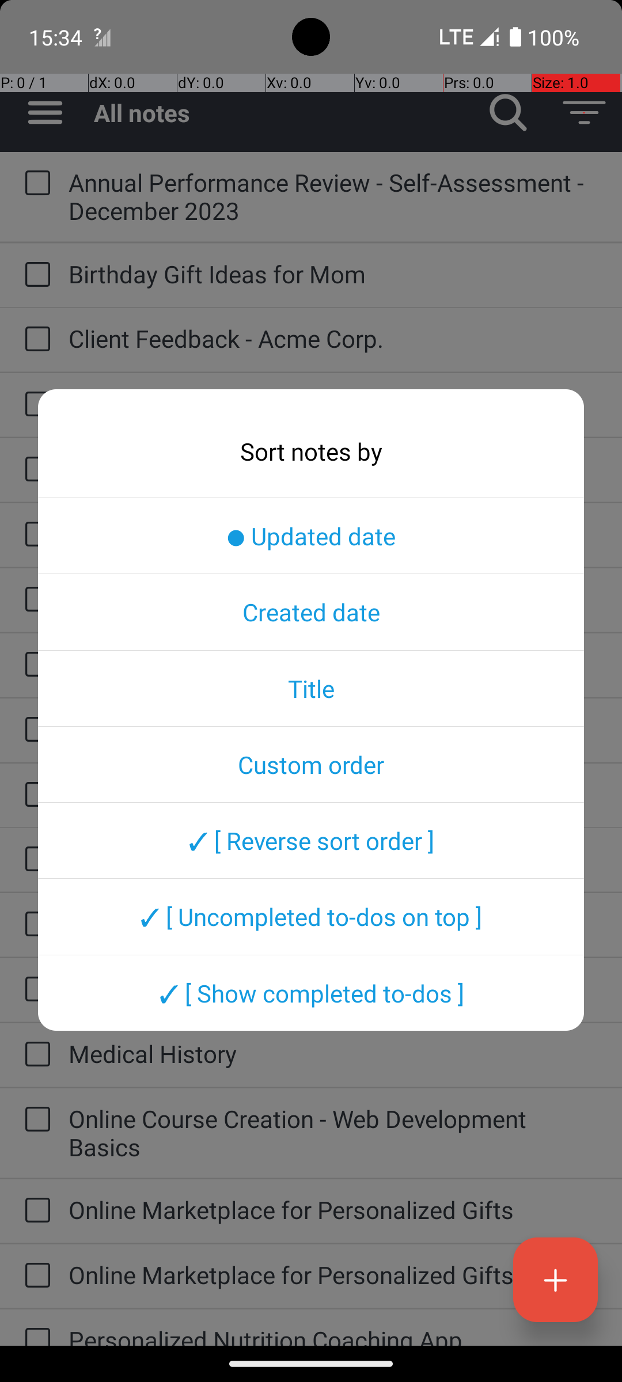  I want to click on Home Improvement Projects, so click(334, 793).